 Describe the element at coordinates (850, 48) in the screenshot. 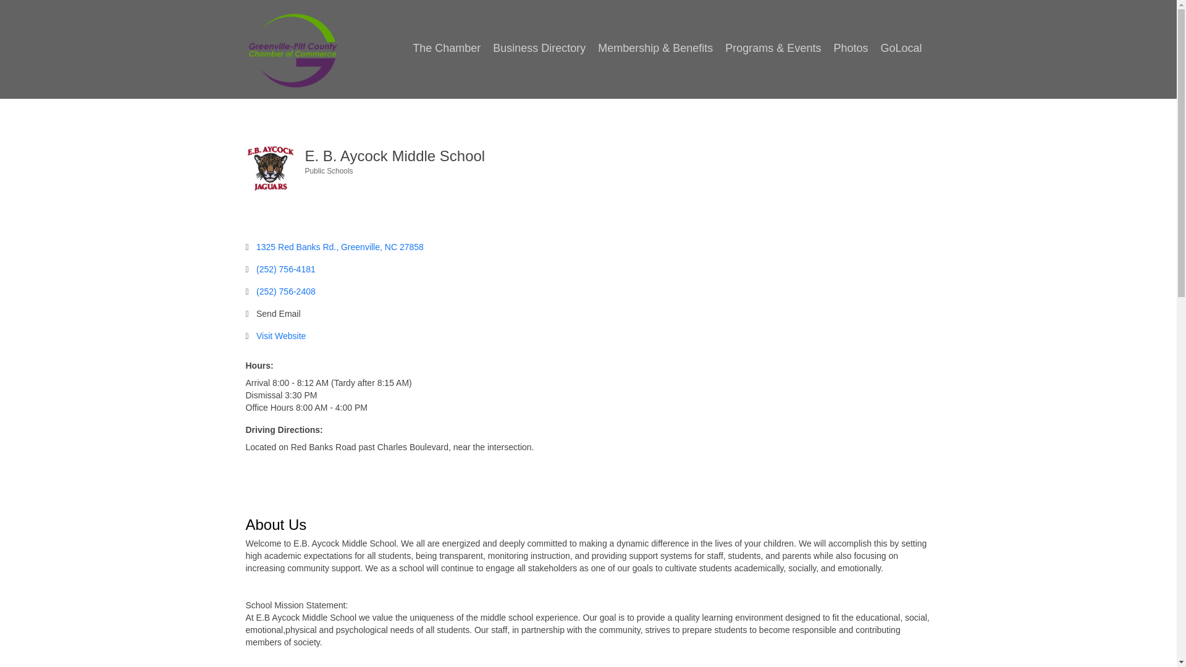

I see `Photos` at that location.